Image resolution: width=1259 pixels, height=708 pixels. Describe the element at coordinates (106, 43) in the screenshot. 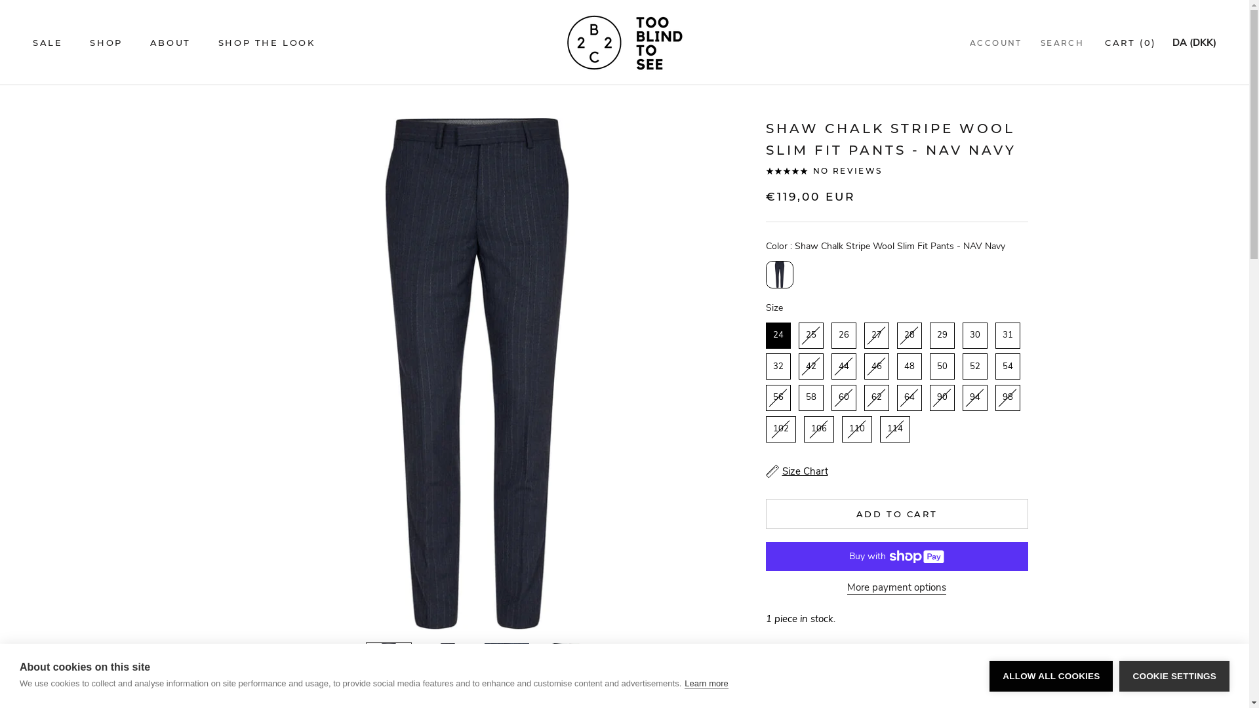

I see `SHOP
SHOP` at that location.